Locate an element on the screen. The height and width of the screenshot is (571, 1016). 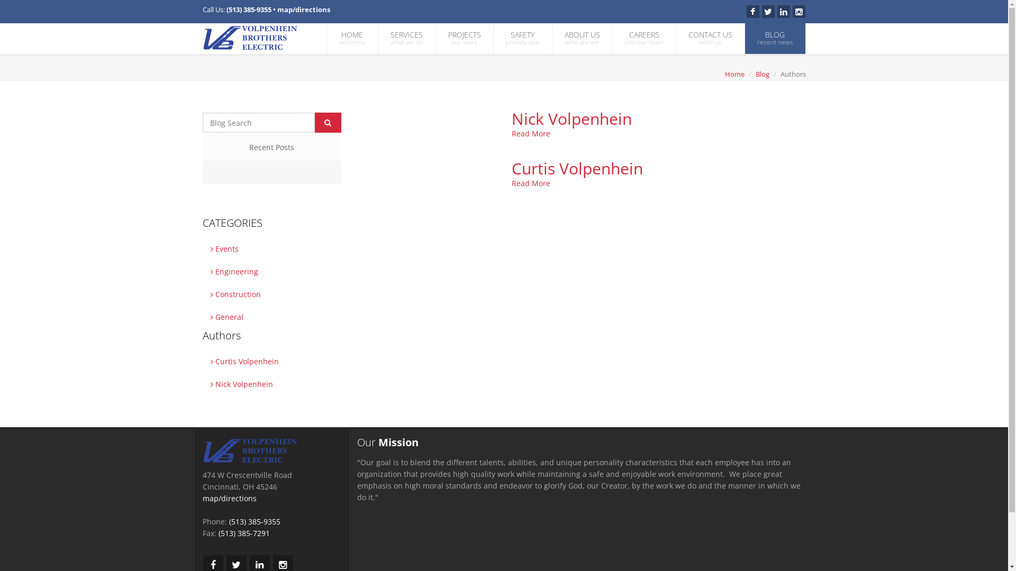
Read More is located at coordinates (531, 183).